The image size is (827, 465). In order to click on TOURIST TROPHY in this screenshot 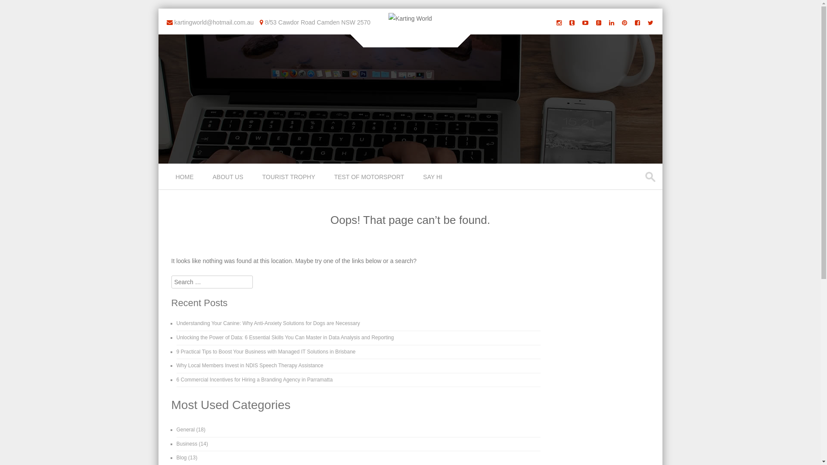, I will do `click(289, 177)`.